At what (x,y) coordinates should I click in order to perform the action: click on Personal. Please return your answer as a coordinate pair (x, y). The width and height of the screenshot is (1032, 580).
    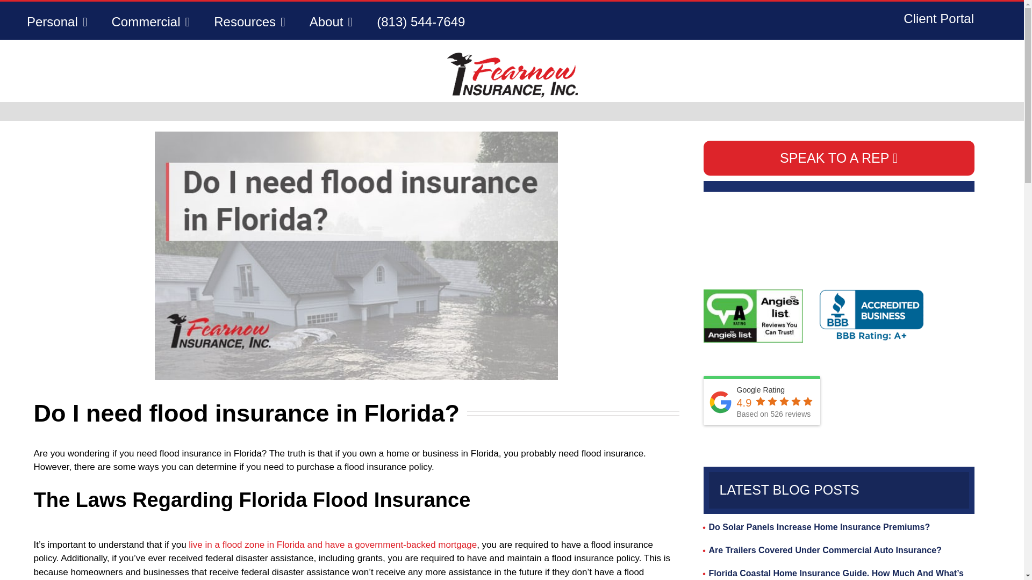
    Looking at the image, I should click on (57, 21).